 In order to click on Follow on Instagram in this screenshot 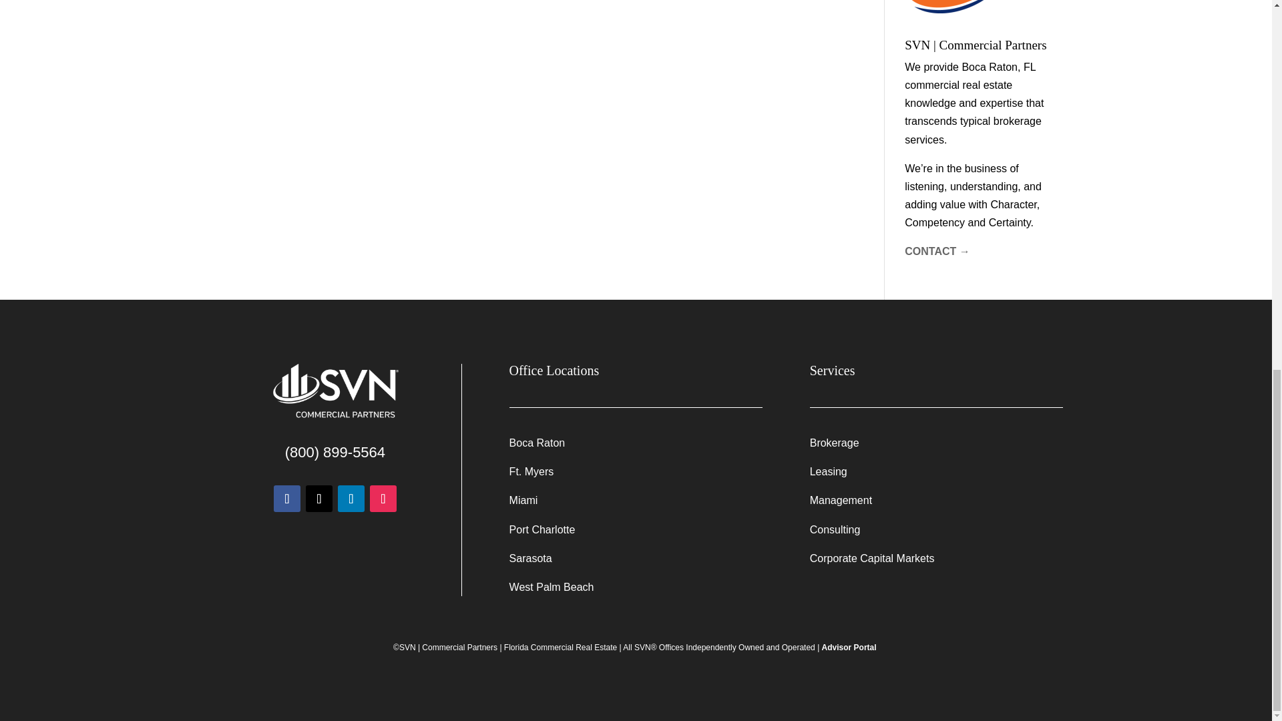, I will do `click(383, 498)`.